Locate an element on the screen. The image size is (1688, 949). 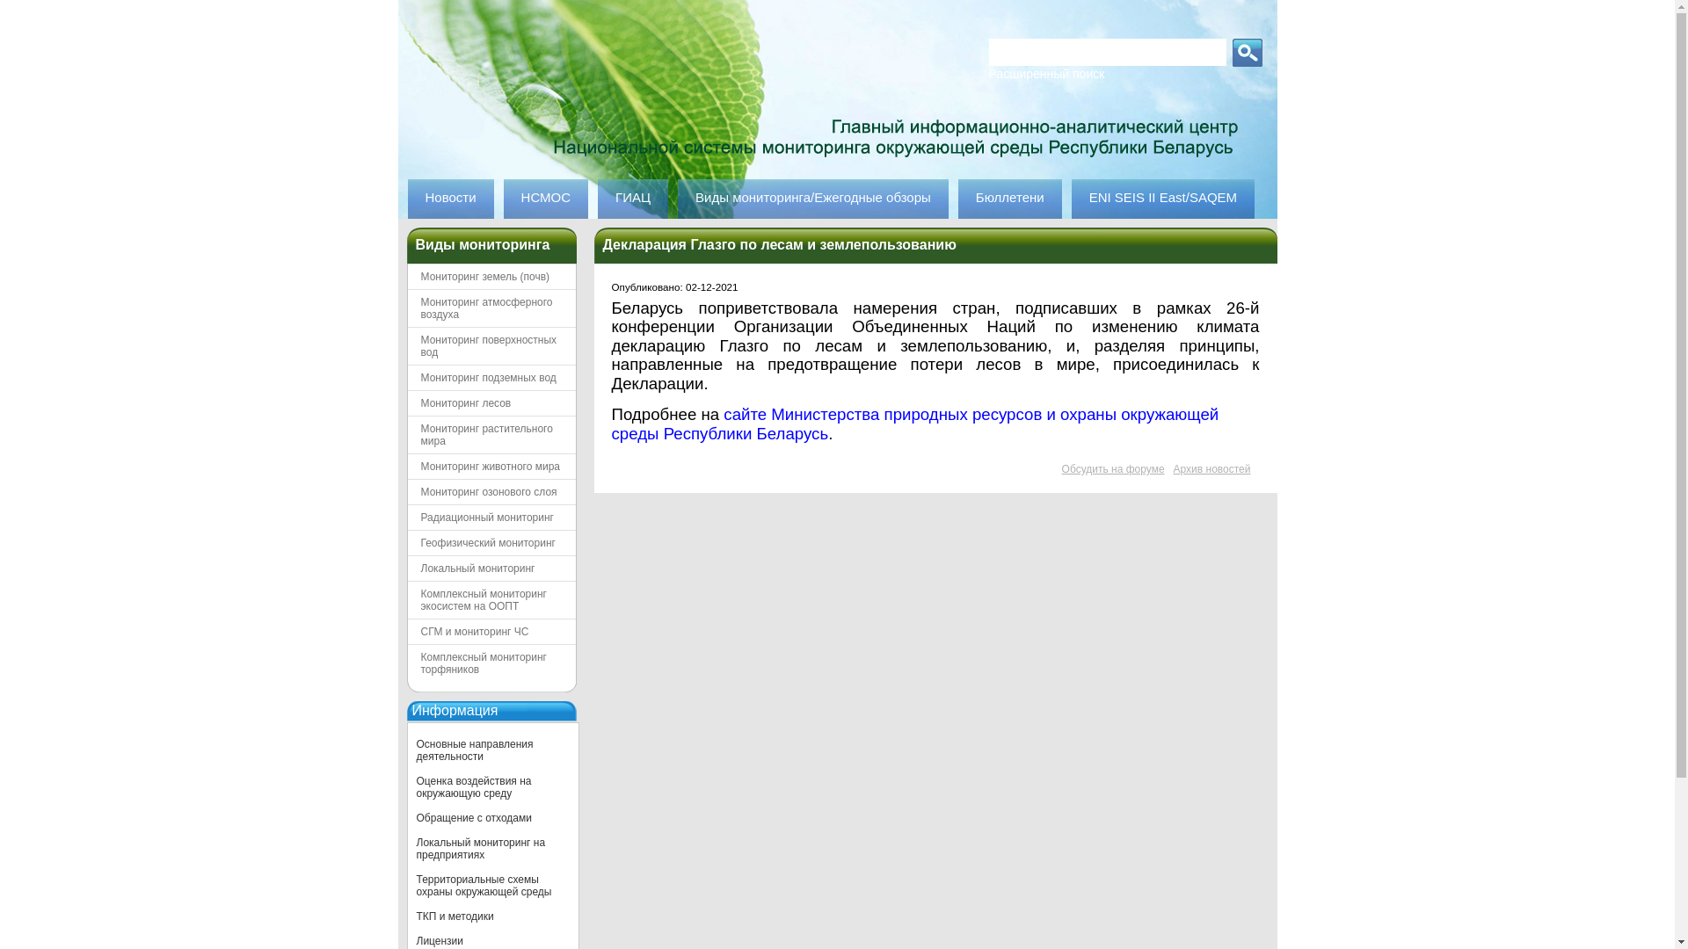
ENI SEIS II East/SAQEM is located at coordinates (1163, 199).